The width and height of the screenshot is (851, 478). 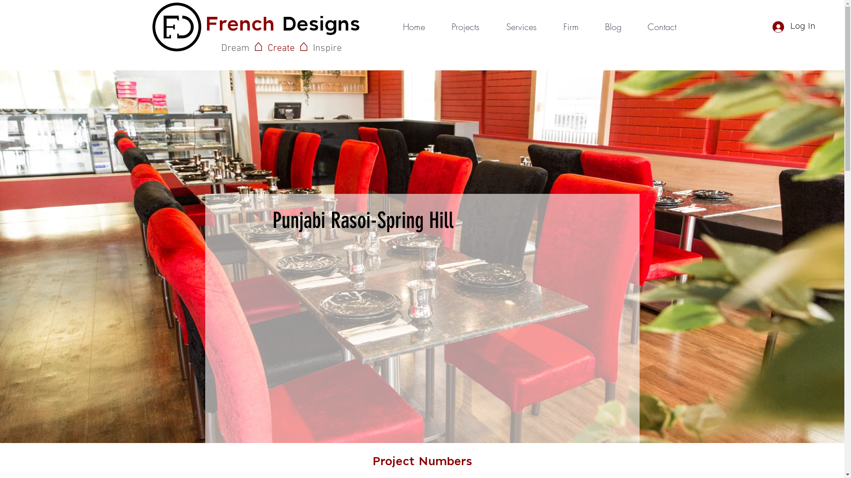 I want to click on Projects, so click(x=465, y=27).